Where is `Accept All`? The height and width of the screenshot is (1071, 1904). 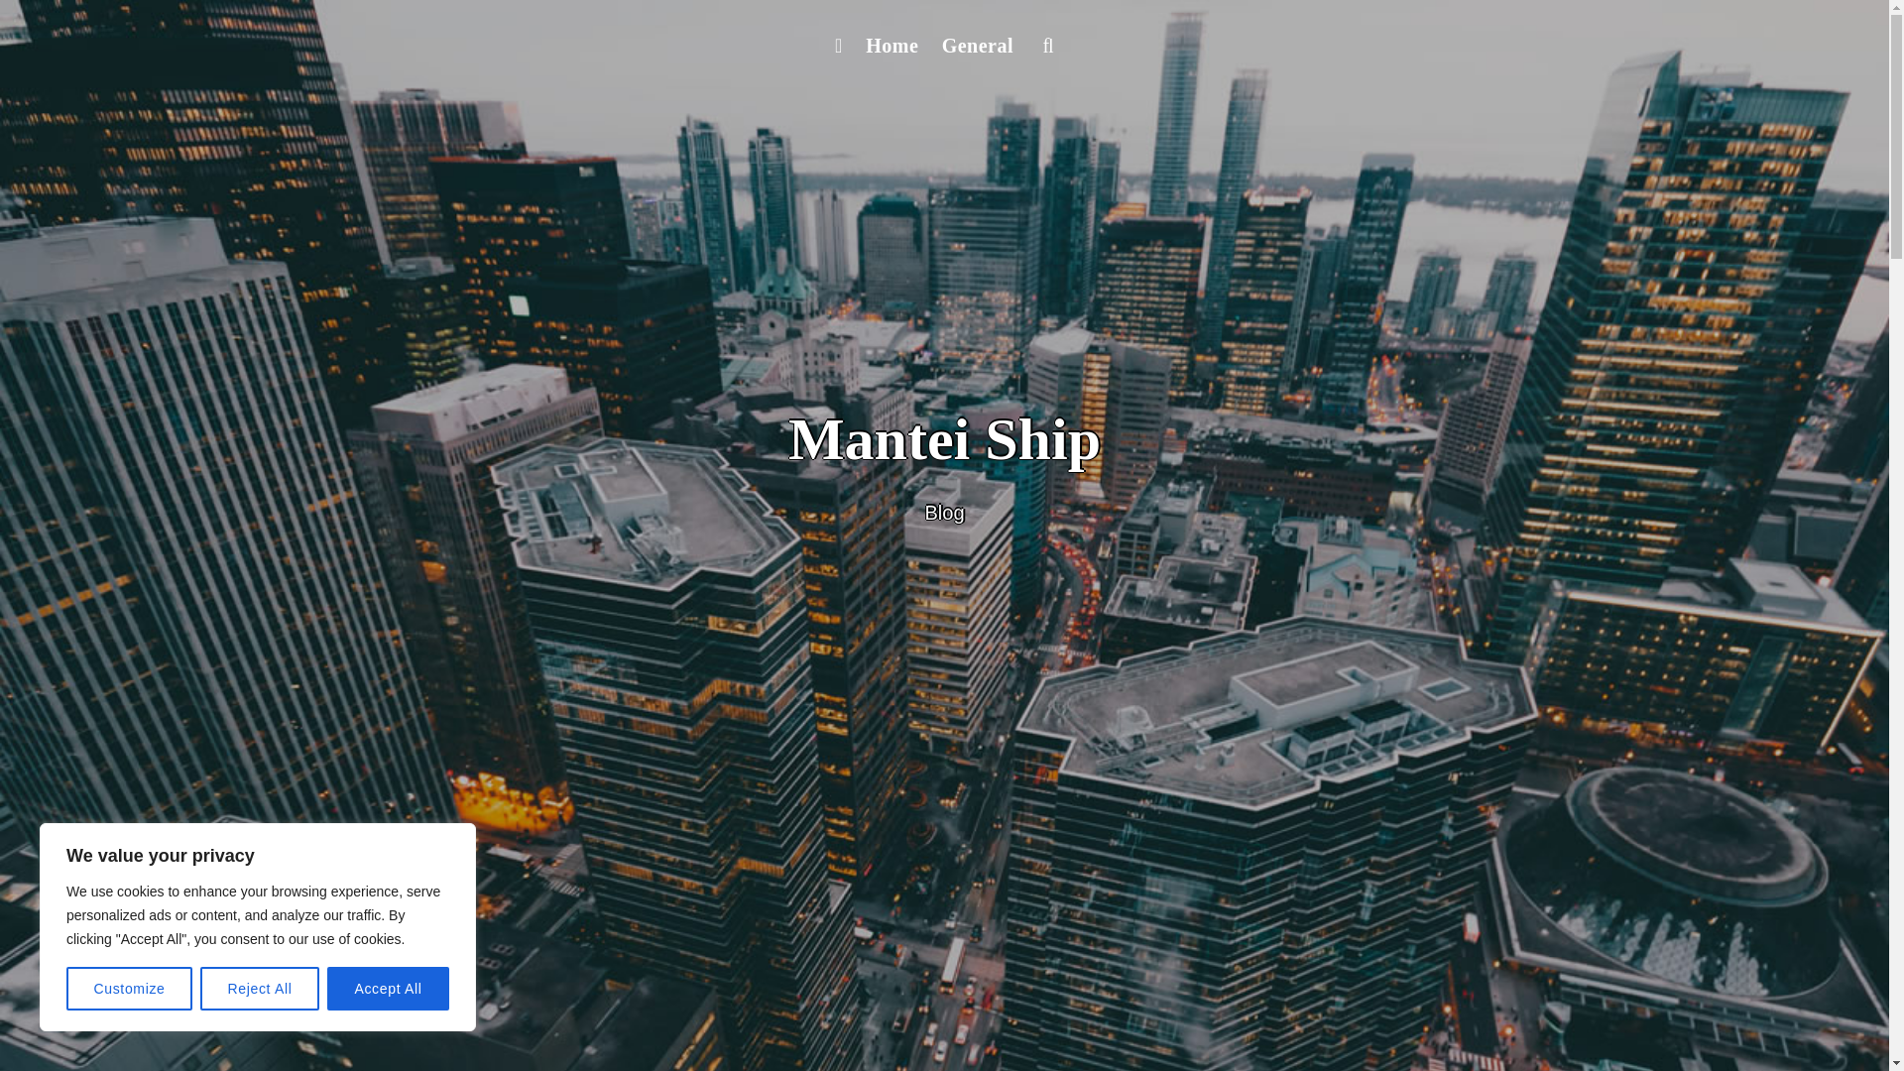 Accept All is located at coordinates (389, 989).